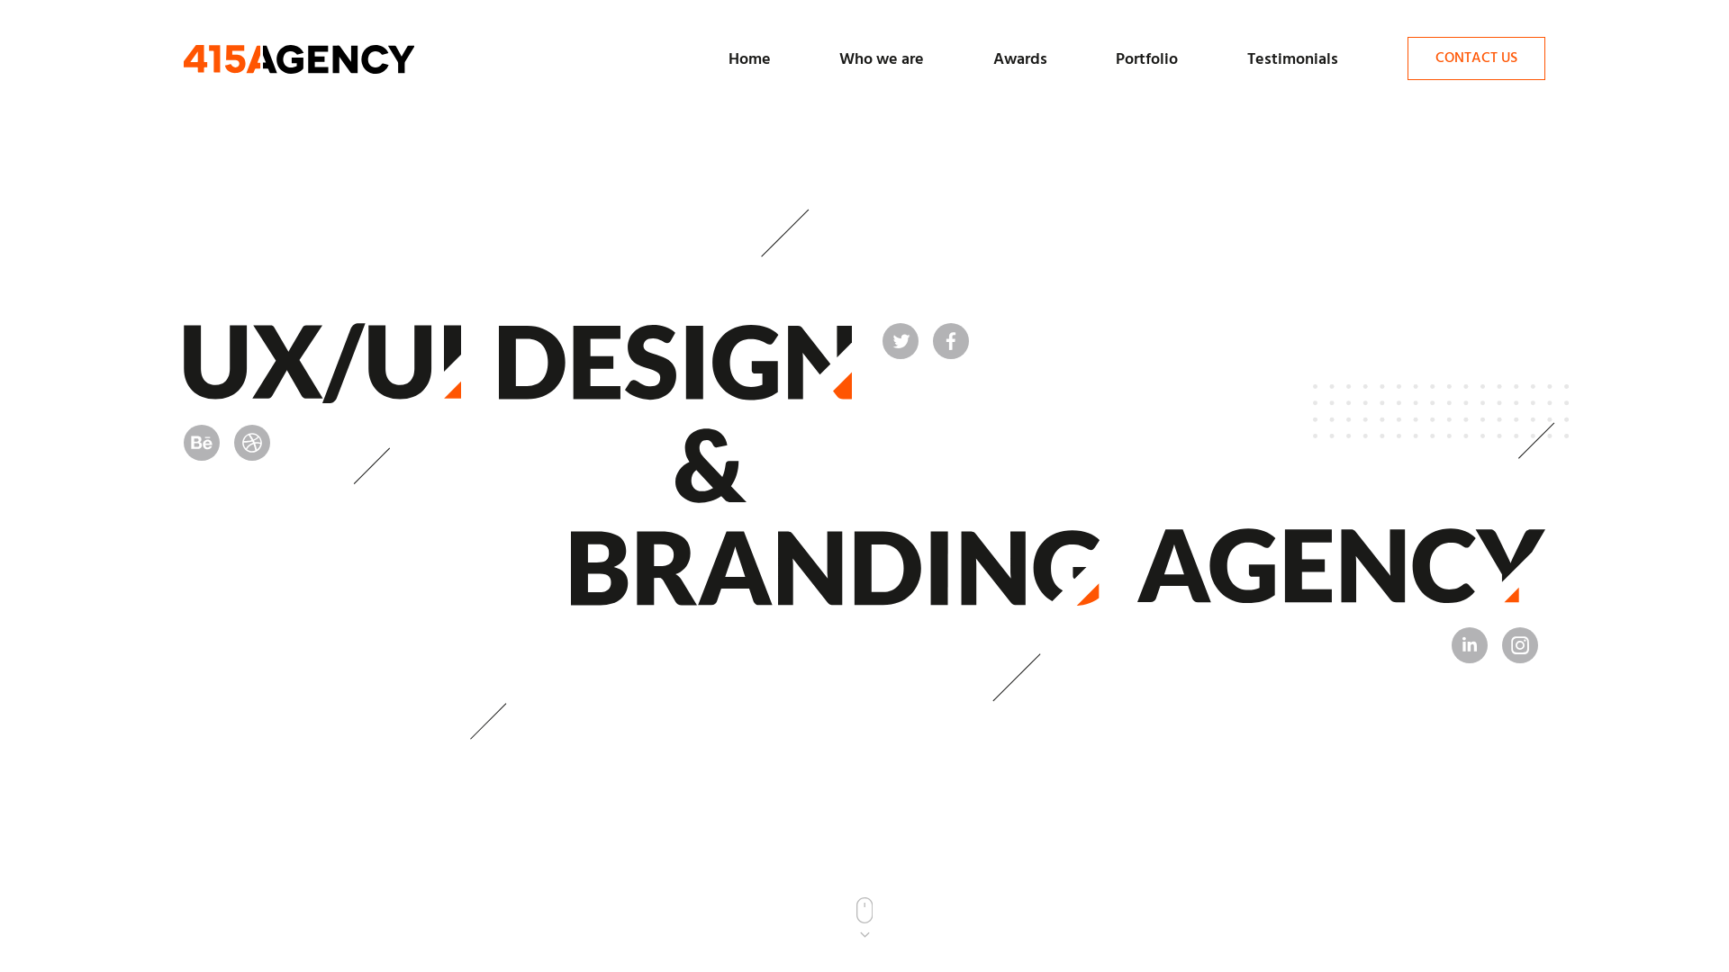 The width and height of the screenshot is (1729, 972). Describe the element at coordinates (1020, 59) in the screenshot. I see `Awards` at that location.